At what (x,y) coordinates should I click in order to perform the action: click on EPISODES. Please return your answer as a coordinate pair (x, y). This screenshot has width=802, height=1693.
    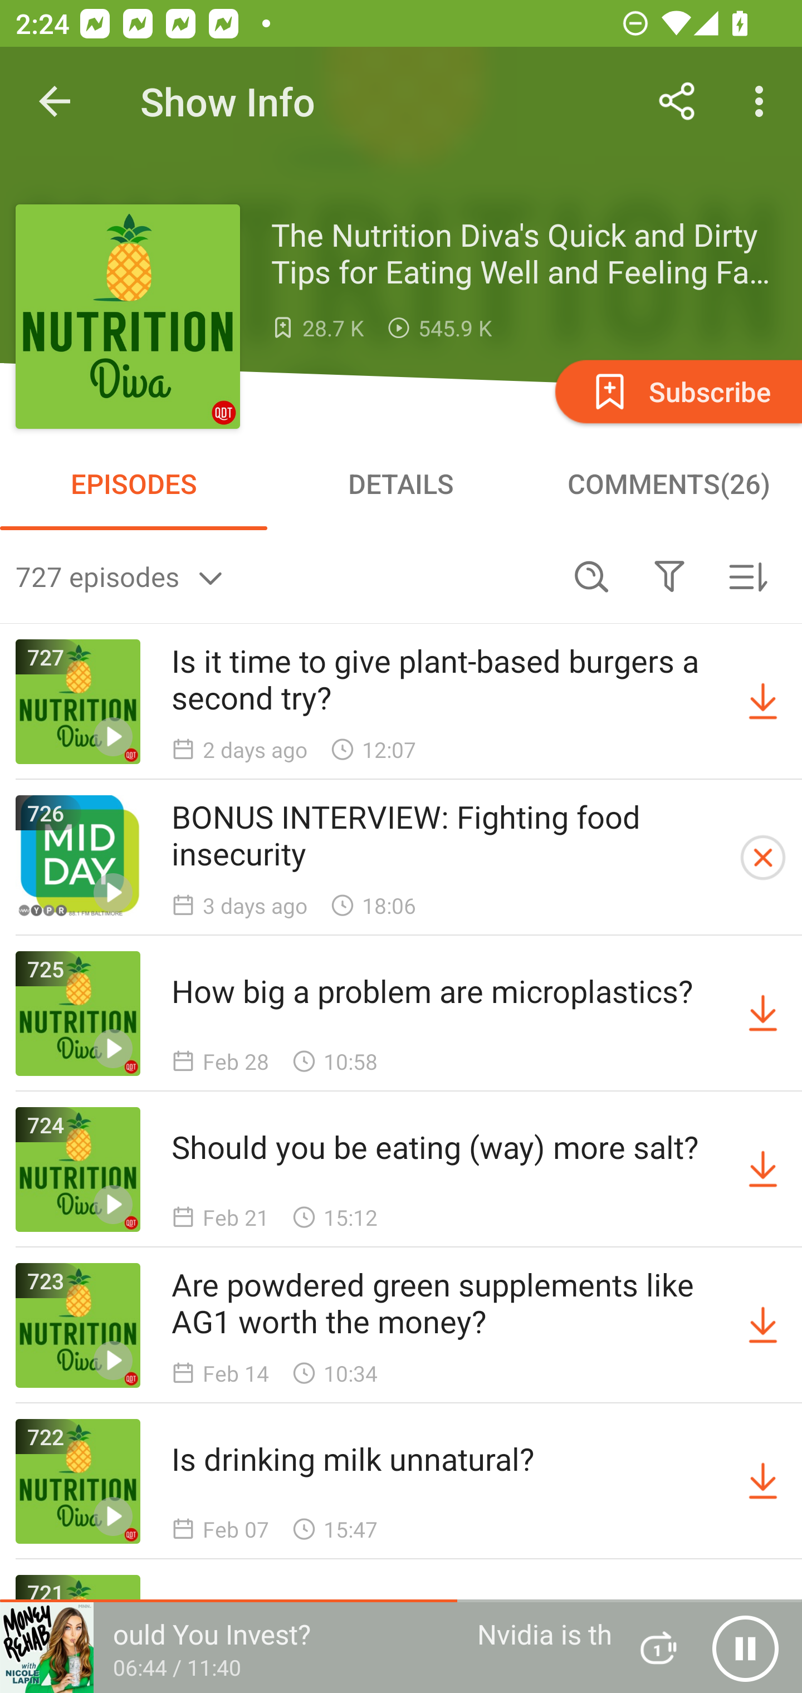
    Looking at the image, I should click on (134, 483).